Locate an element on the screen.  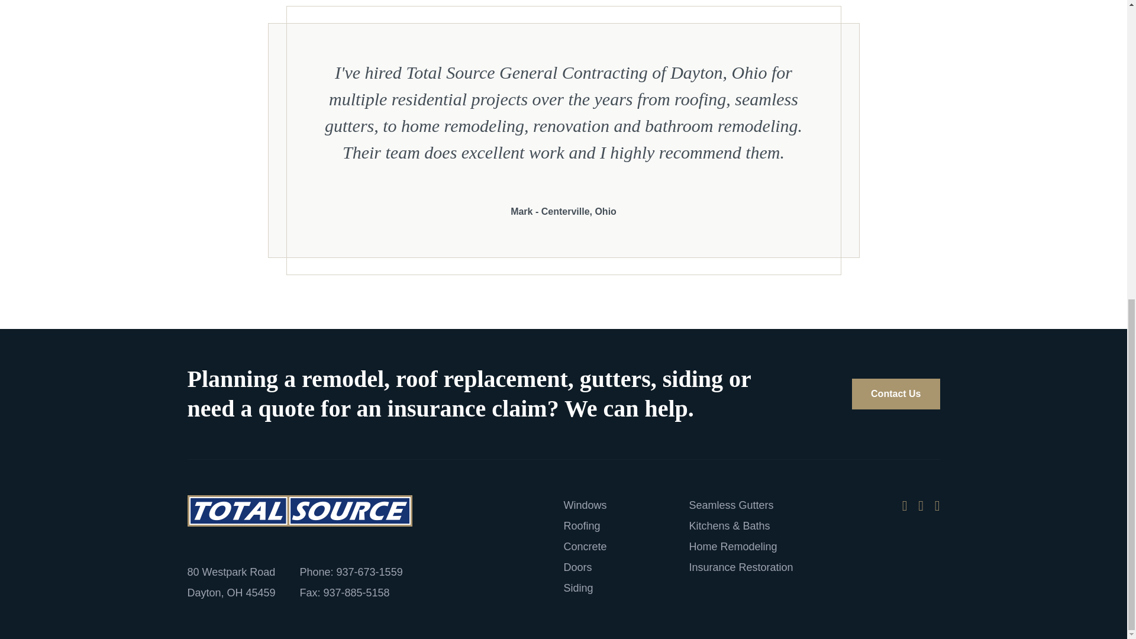
Windows is located at coordinates (585, 505).